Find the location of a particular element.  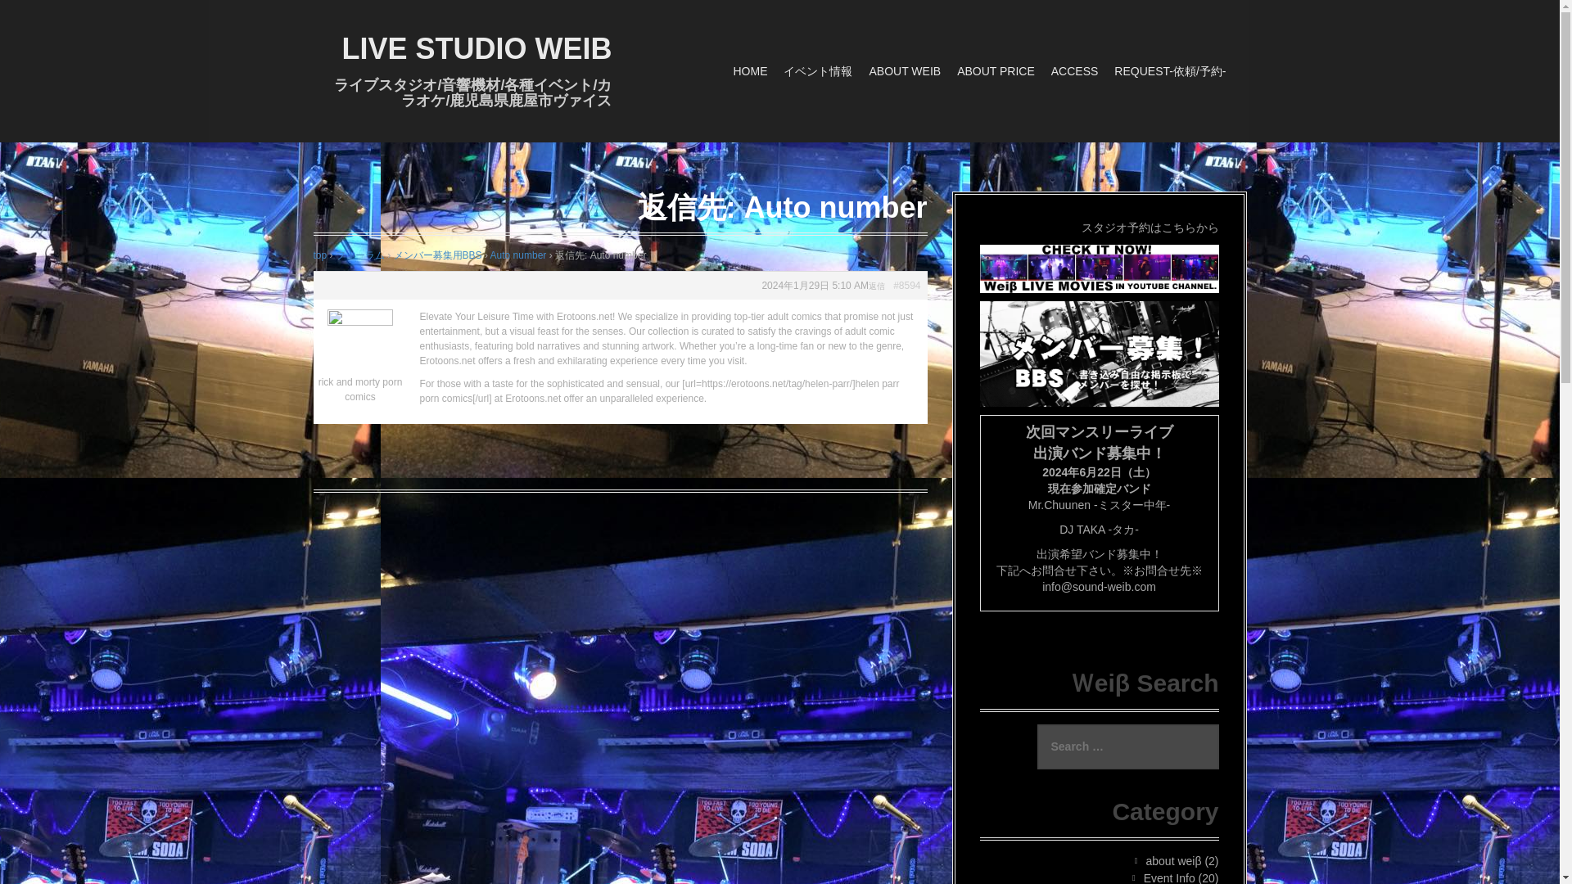

Search for: is located at coordinates (1127, 746).